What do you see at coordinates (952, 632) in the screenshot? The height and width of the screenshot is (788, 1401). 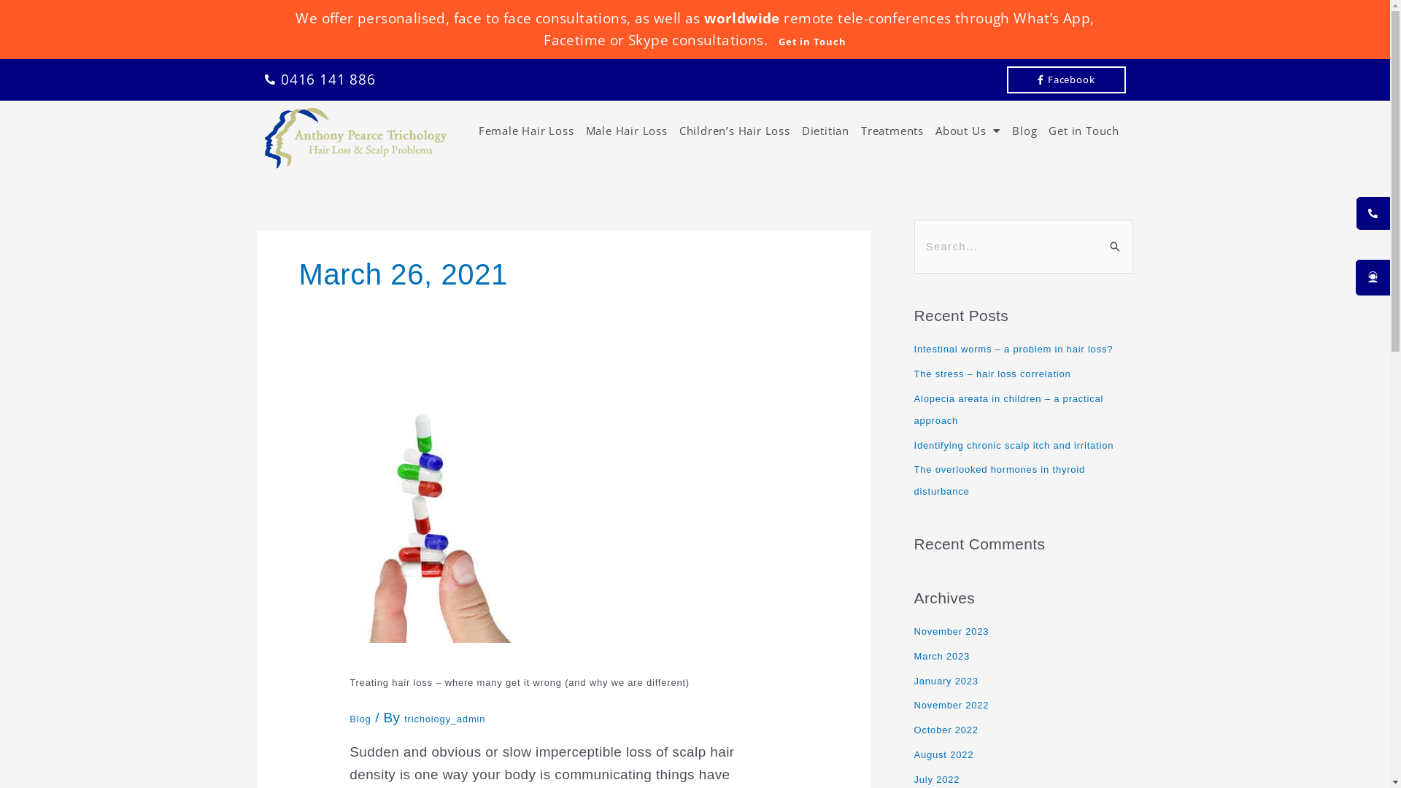 I see `November 2023` at bounding box center [952, 632].